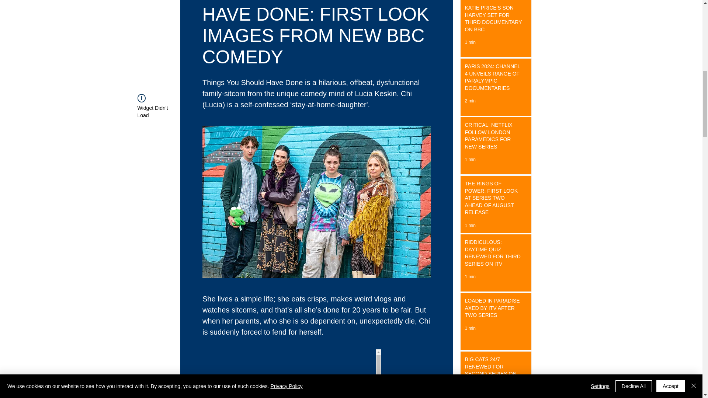  What do you see at coordinates (470, 328) in the screenshot?
I see `1 min` at bounding box center [470, 328].